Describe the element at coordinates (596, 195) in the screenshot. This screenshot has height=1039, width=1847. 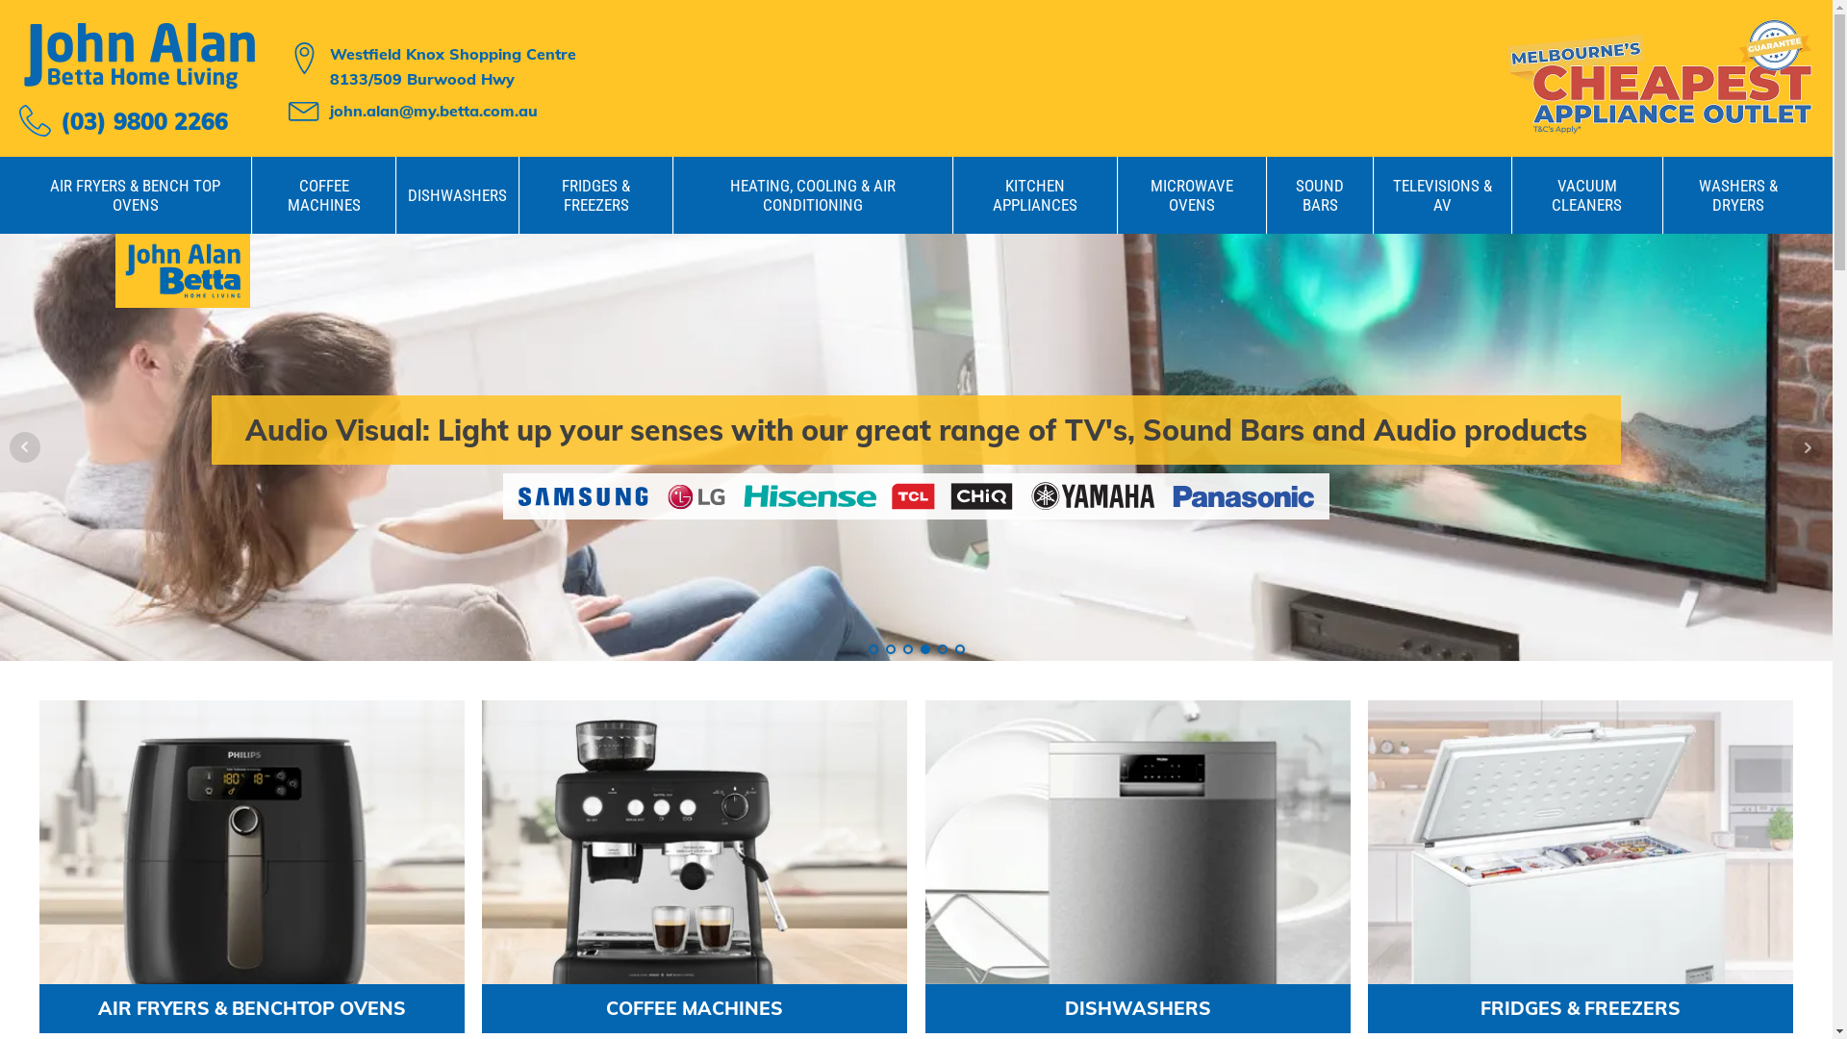
I see `FRIDGES & FREEZERS` at that location.